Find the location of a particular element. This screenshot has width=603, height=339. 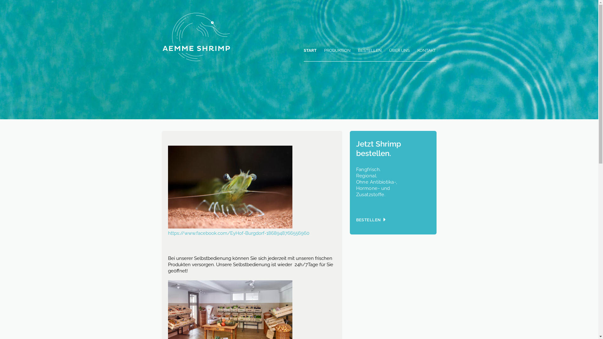

BESTELLEN is located at coordinates (369, 220).